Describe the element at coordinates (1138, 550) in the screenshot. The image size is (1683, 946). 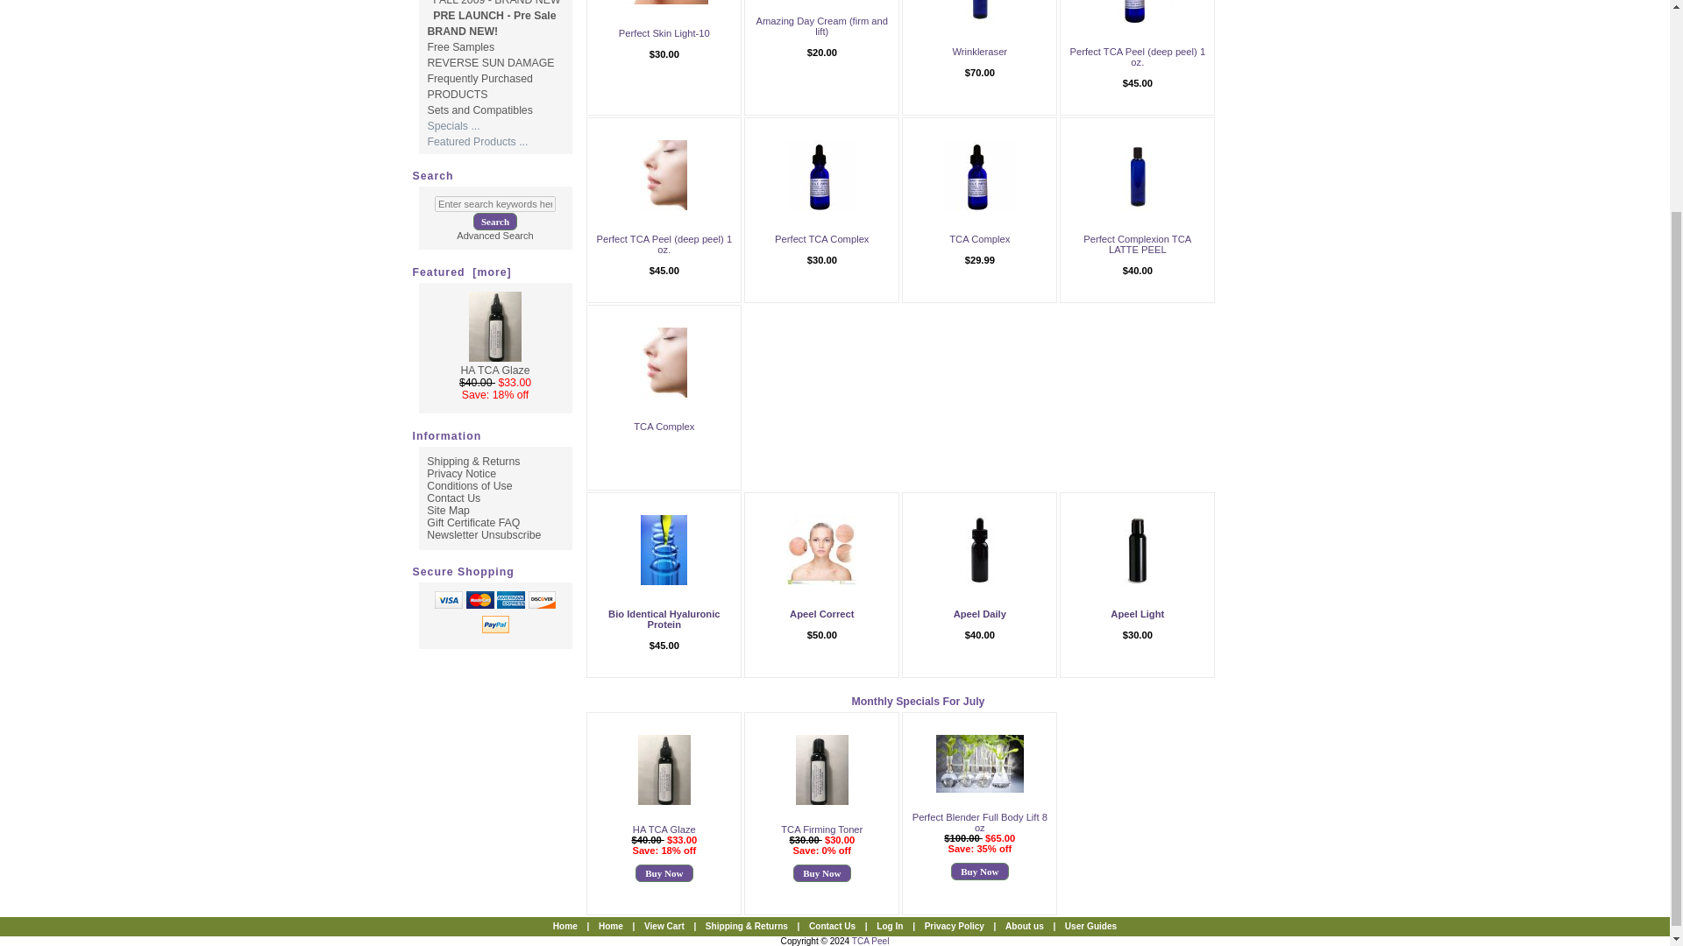
I see ` Apeel Light ` at that location.